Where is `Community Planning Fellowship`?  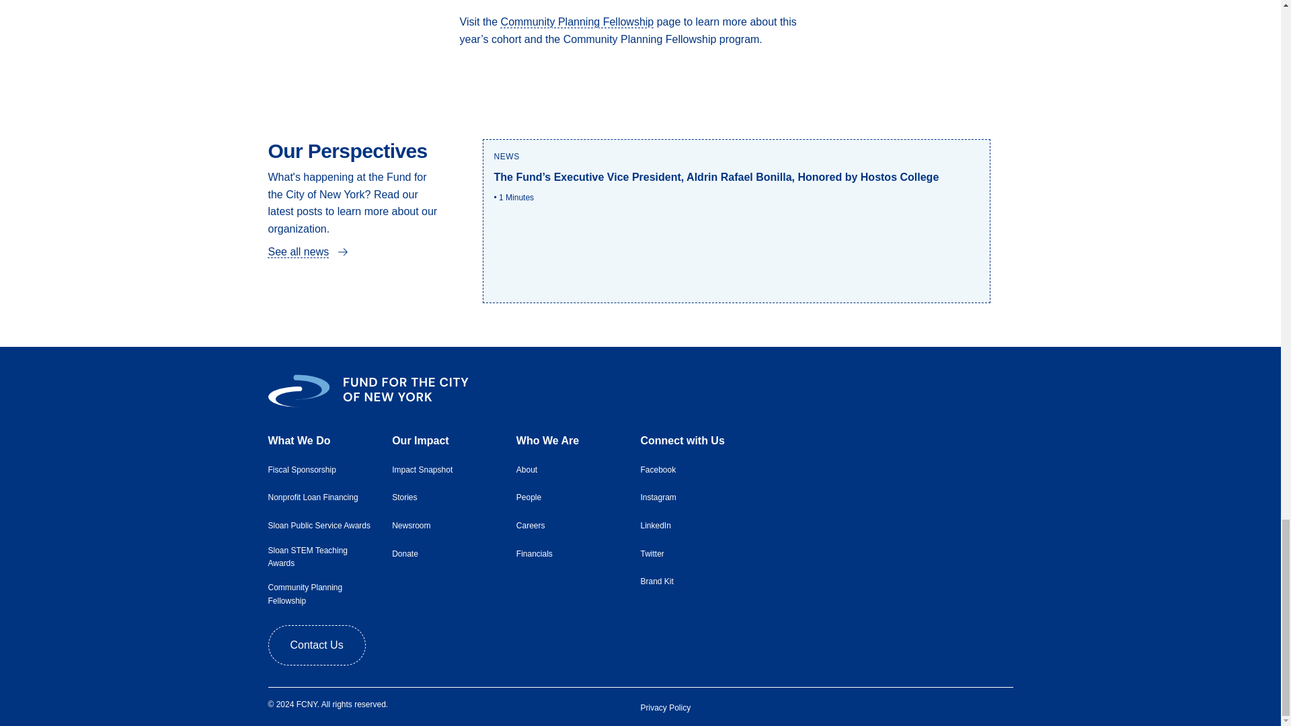 Community Planning Fellowship is located at coordinates (577, 22).